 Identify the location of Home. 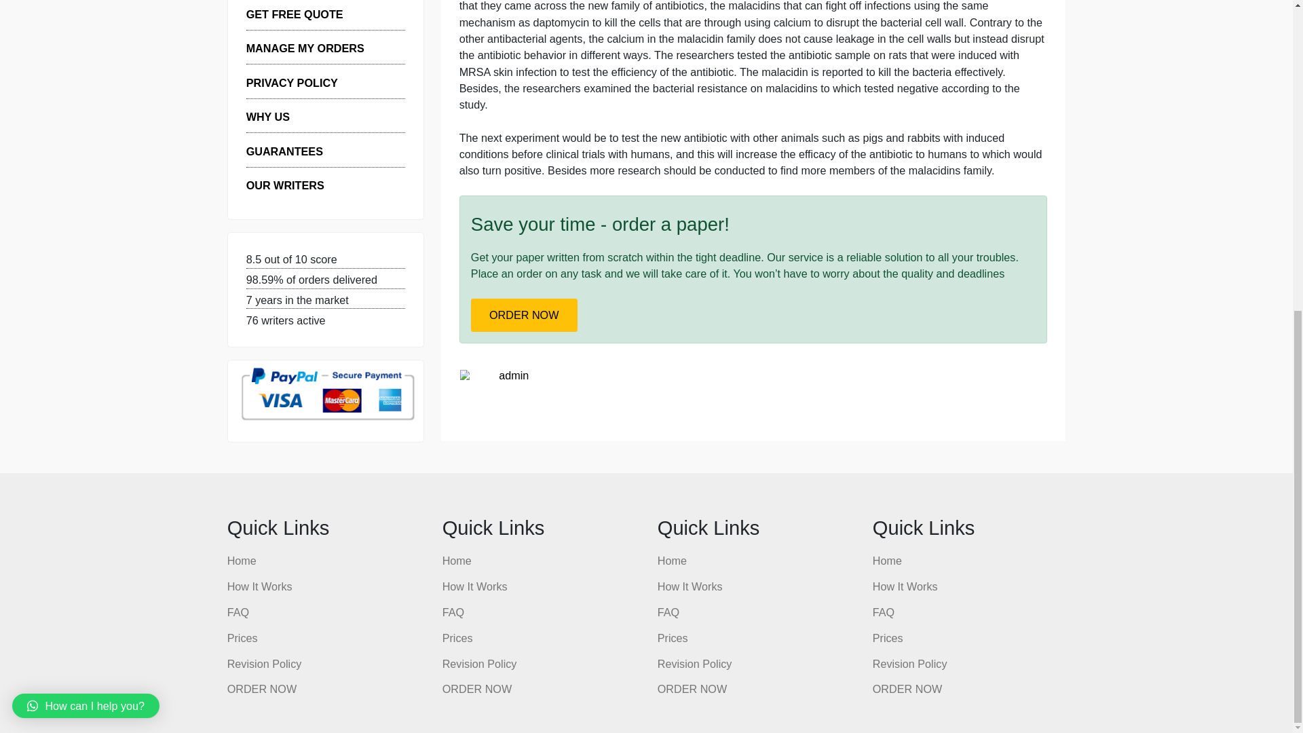
(269, 683).